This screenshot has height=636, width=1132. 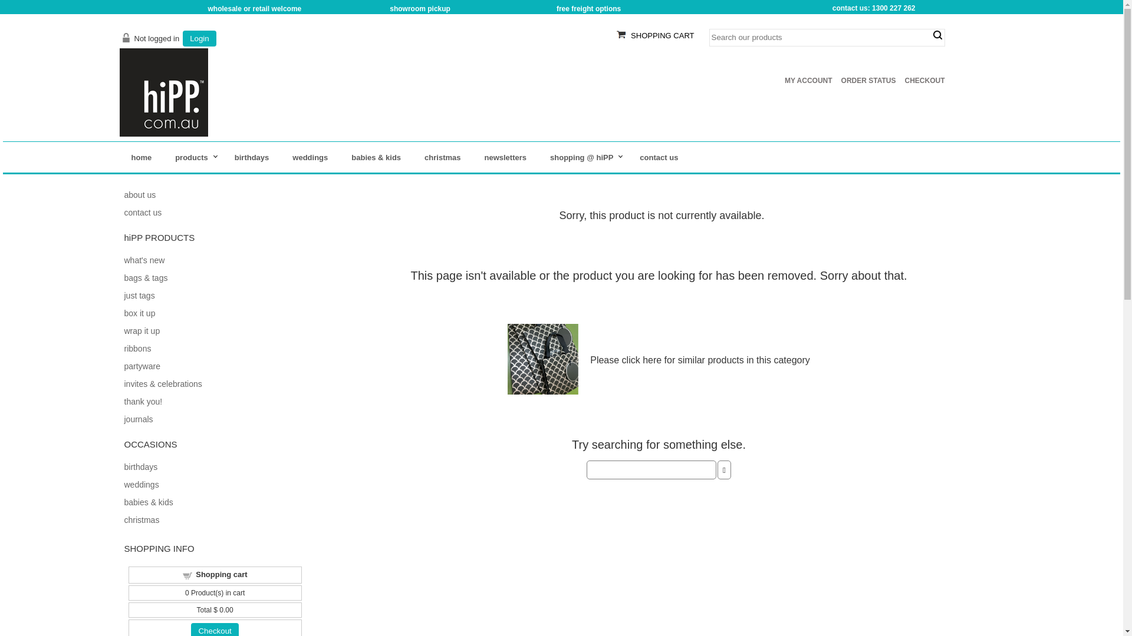 What do you see at coordinates (163, 384) in the screenshot?
I see `invites & celebrations` at bounding box center [163, 384].